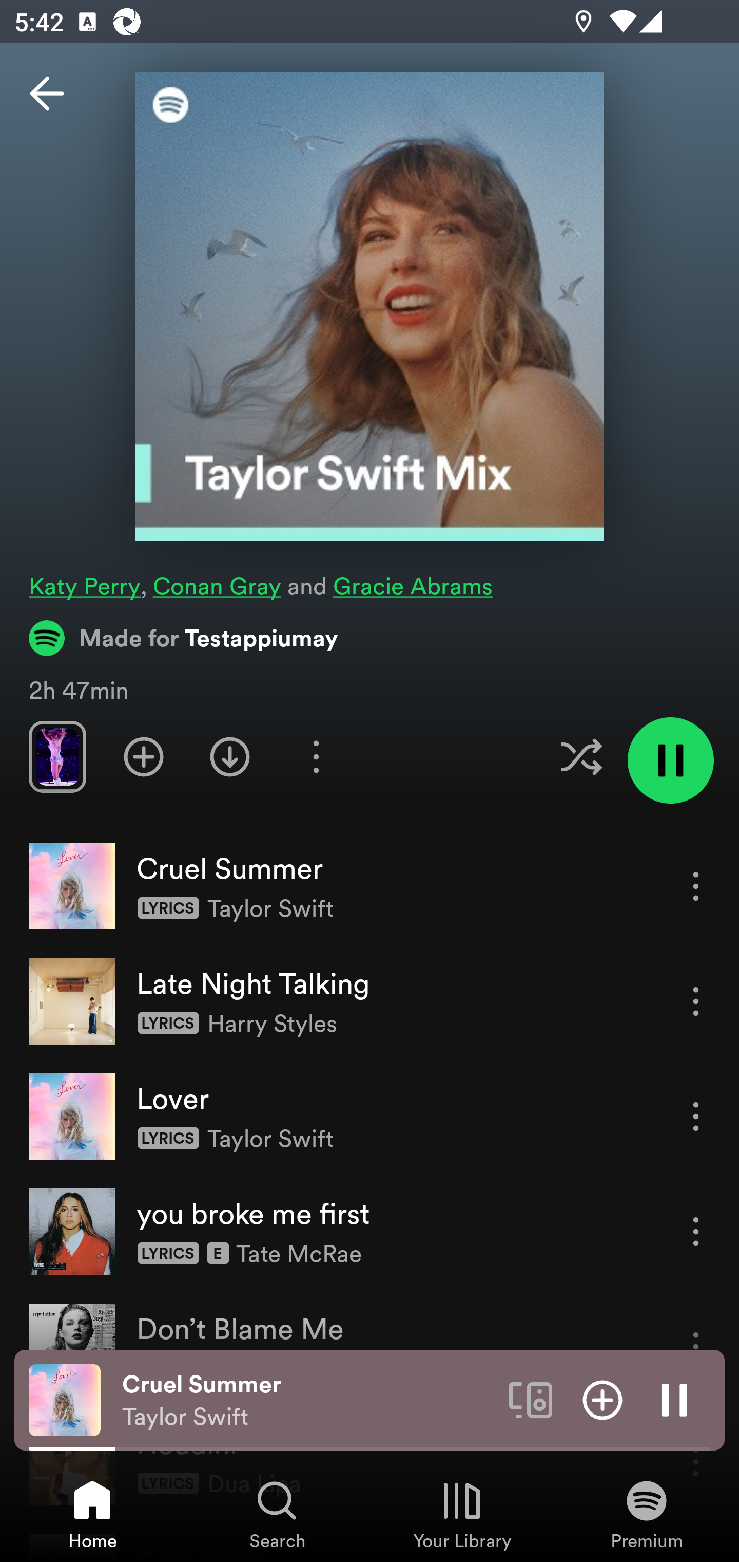 The width and height of the screenshot is (739, 1562). What do you see at coordinates (316, 756) in the screenshot?
I see `More options for playlist Taylor Swift Mix` at bounding box center [316, 756].